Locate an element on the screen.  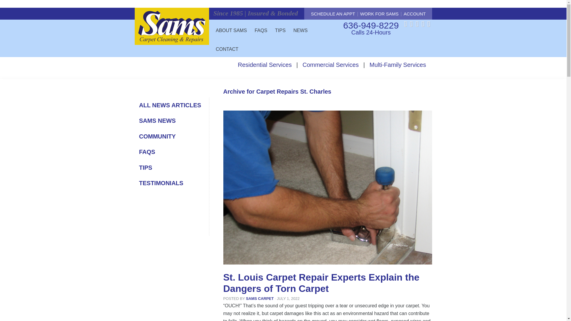
COMMUNITY is located at coordinates (158, 136).